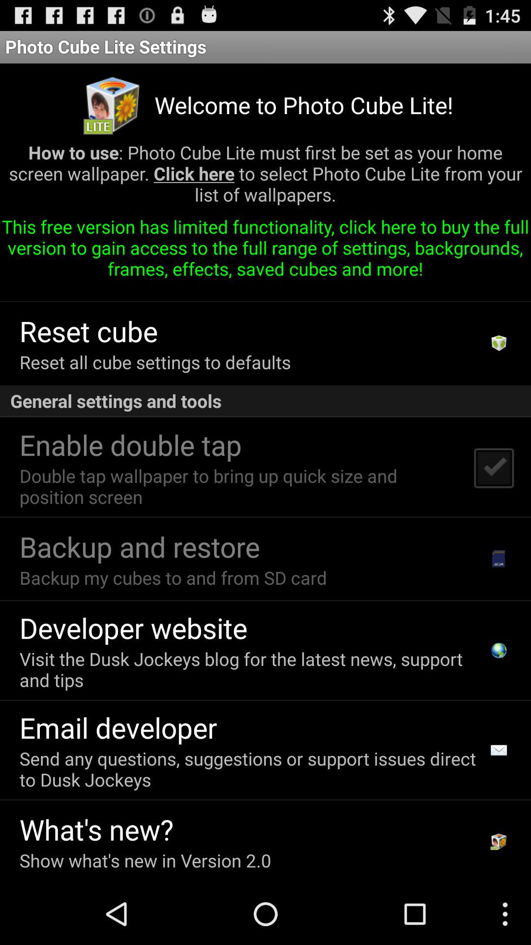 This screenshot has width=531, height=945. I want to click on choose the how to use, so click(265, 177).